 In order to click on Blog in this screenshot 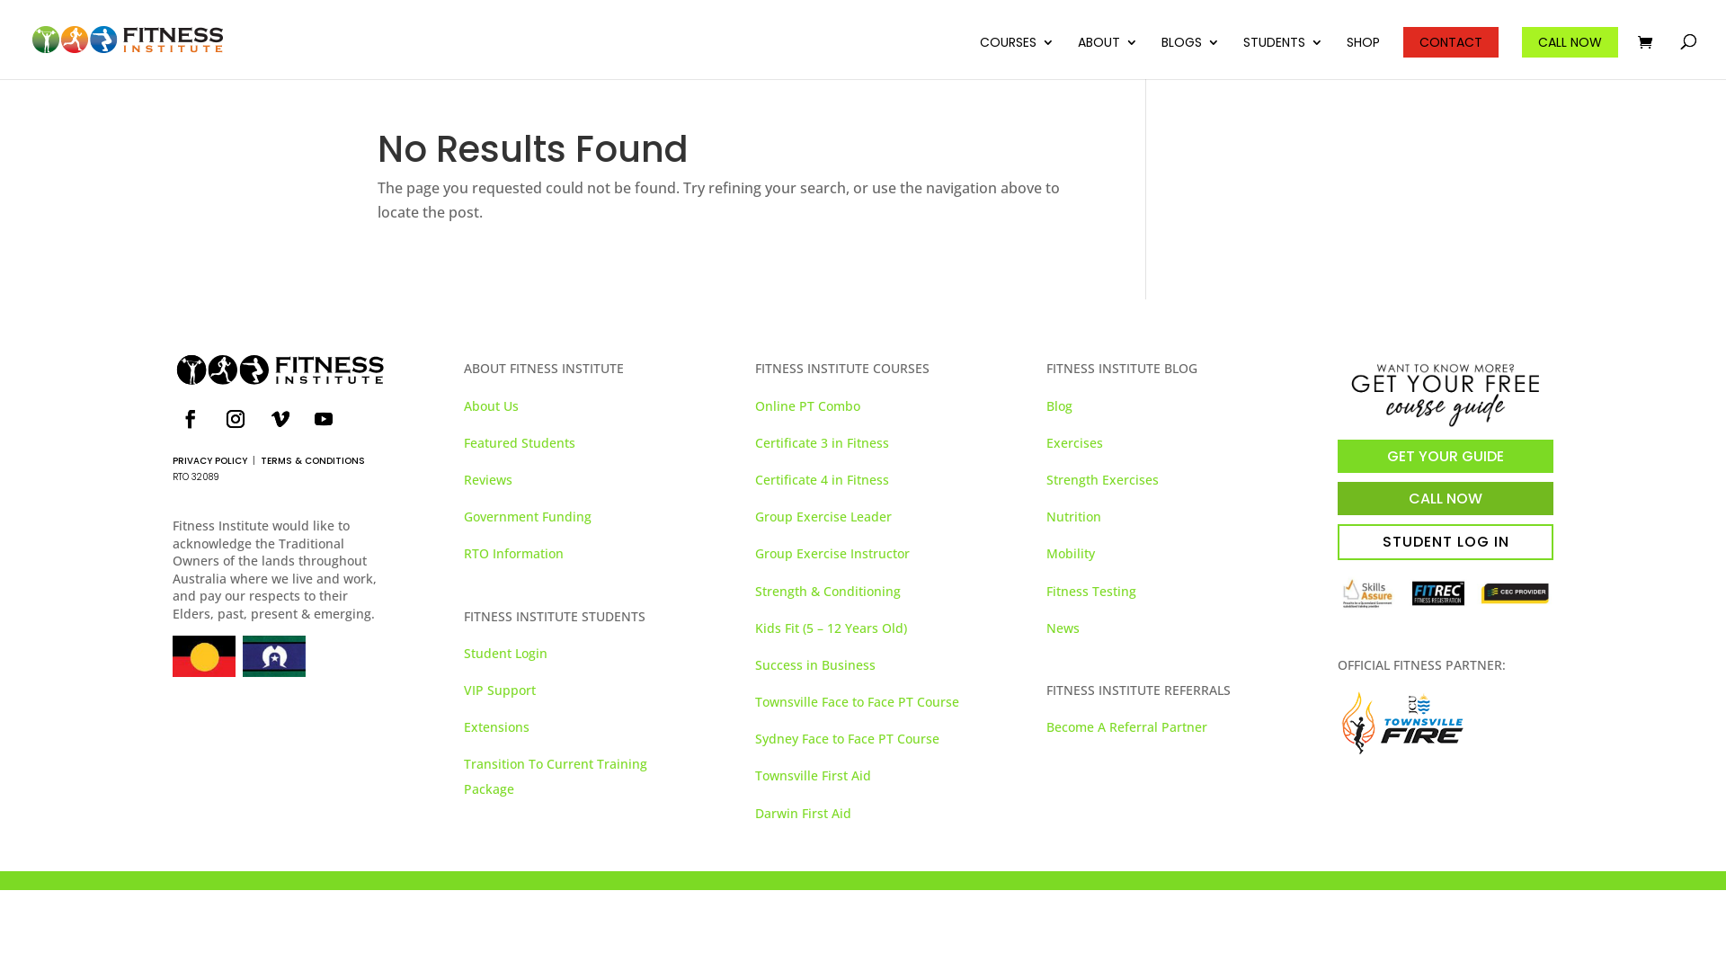, I will do `click(1059, 406)`.